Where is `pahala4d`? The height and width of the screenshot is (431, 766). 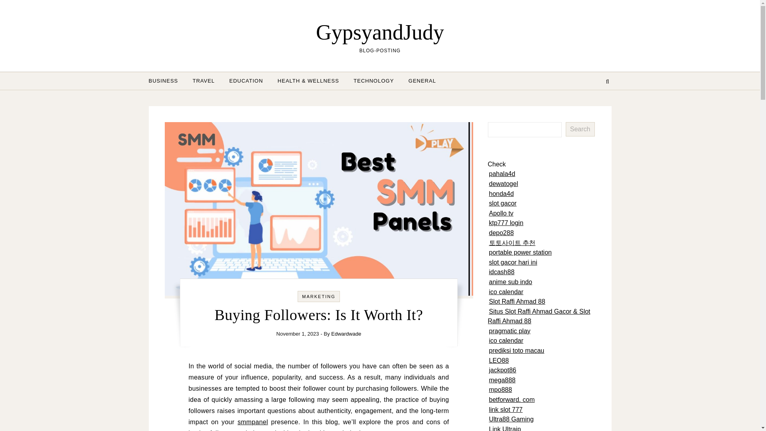
pahala4d is located at coordinates (502, 173).